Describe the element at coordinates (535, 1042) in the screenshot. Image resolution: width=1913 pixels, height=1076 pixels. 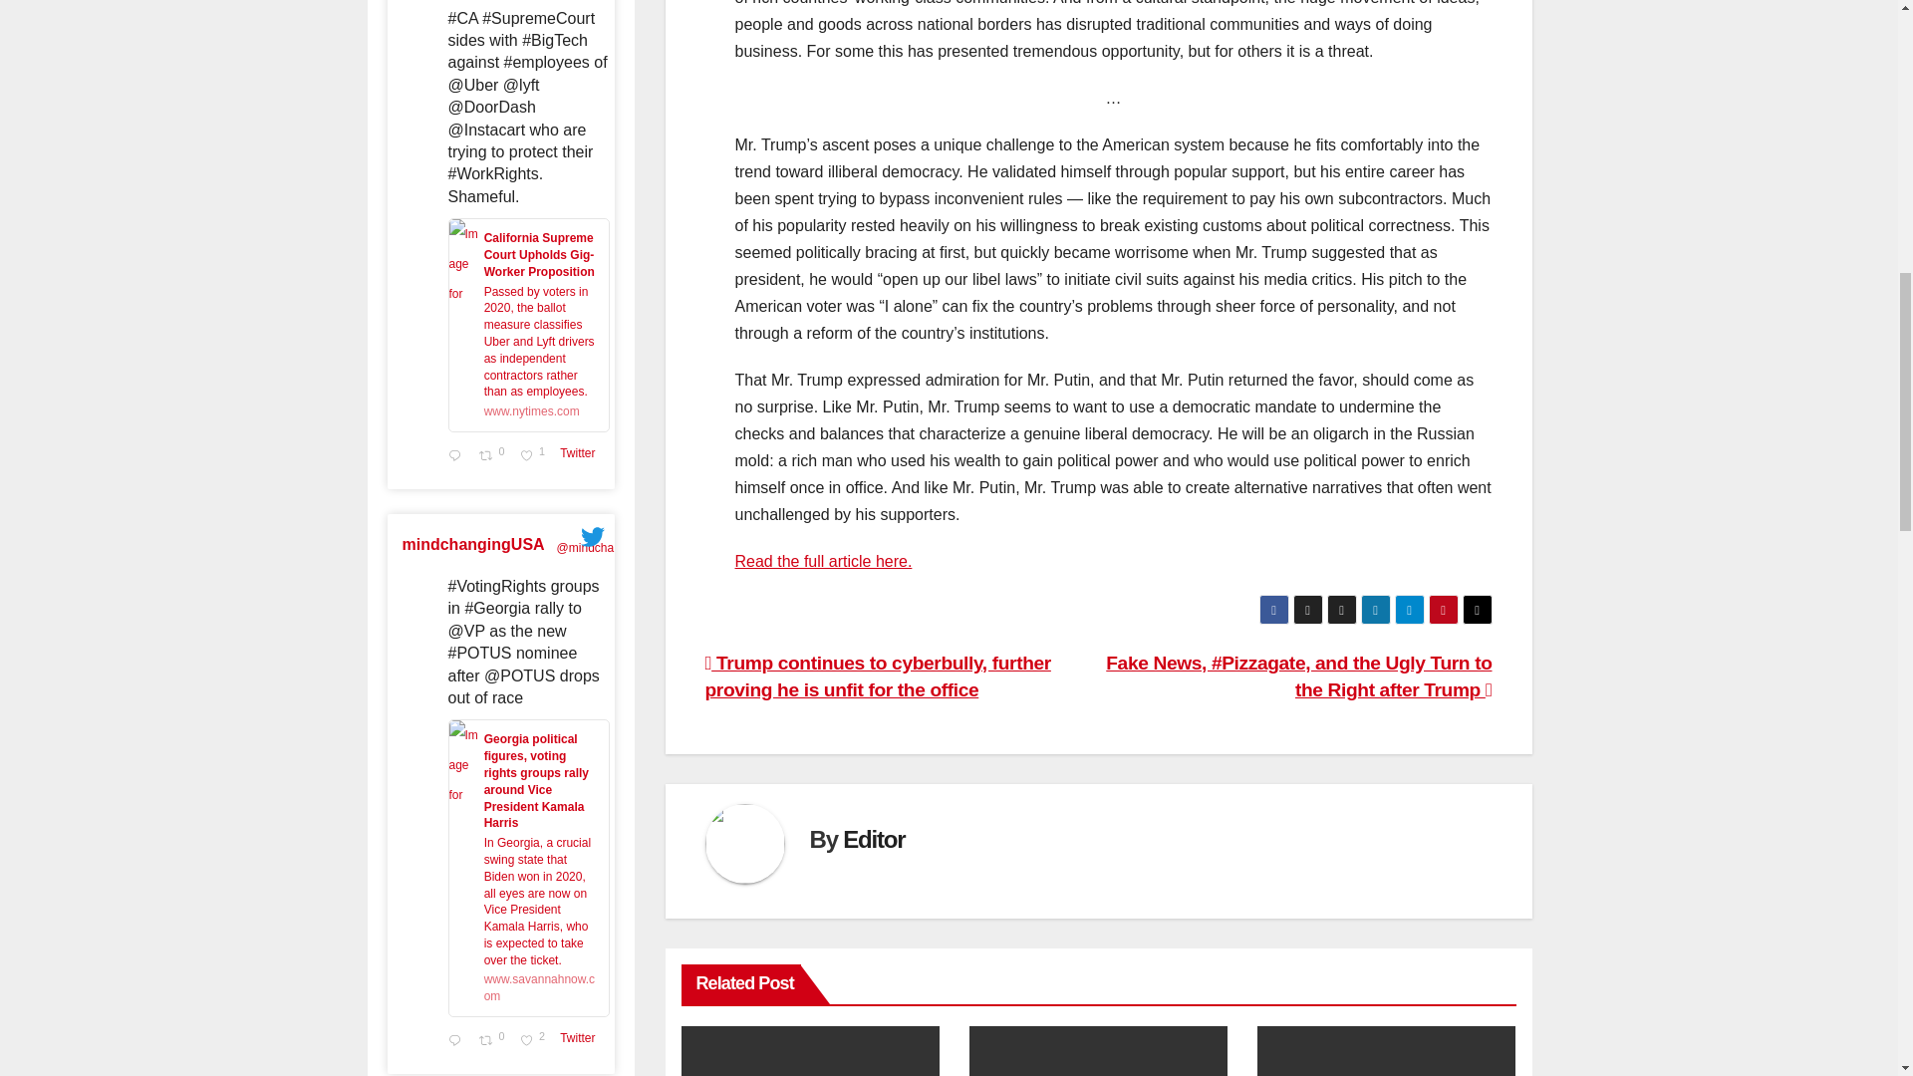
I see `mindchangingUSA` at that location.